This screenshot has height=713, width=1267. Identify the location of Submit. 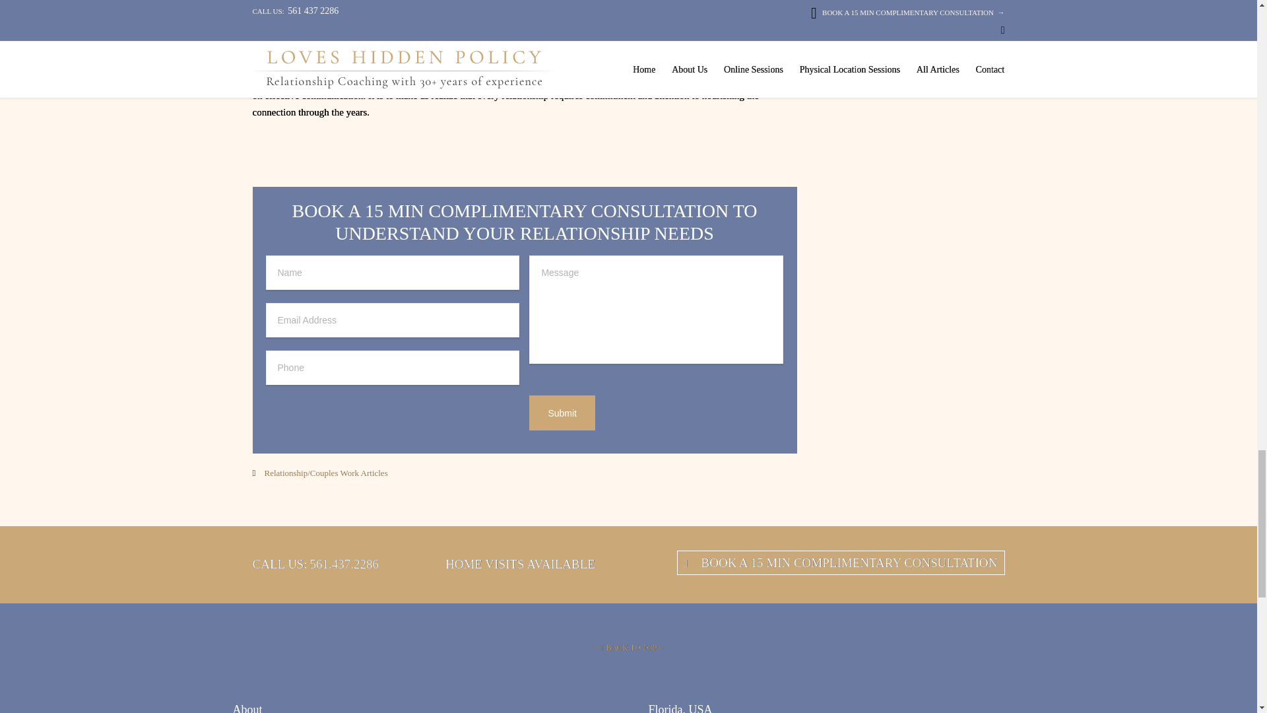
(562, 413).